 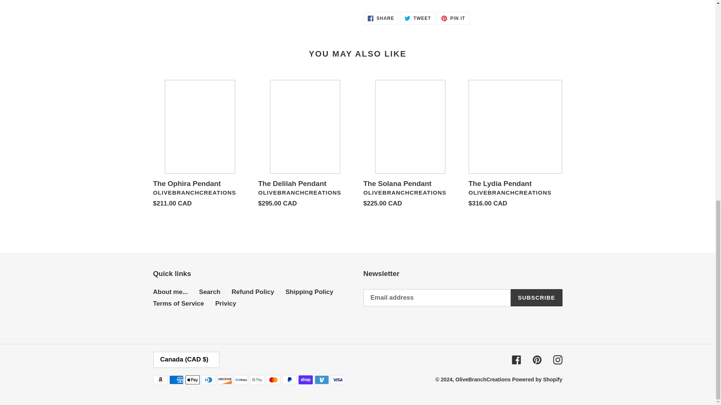 I want to click on About me..., so click(x=170, y=292).